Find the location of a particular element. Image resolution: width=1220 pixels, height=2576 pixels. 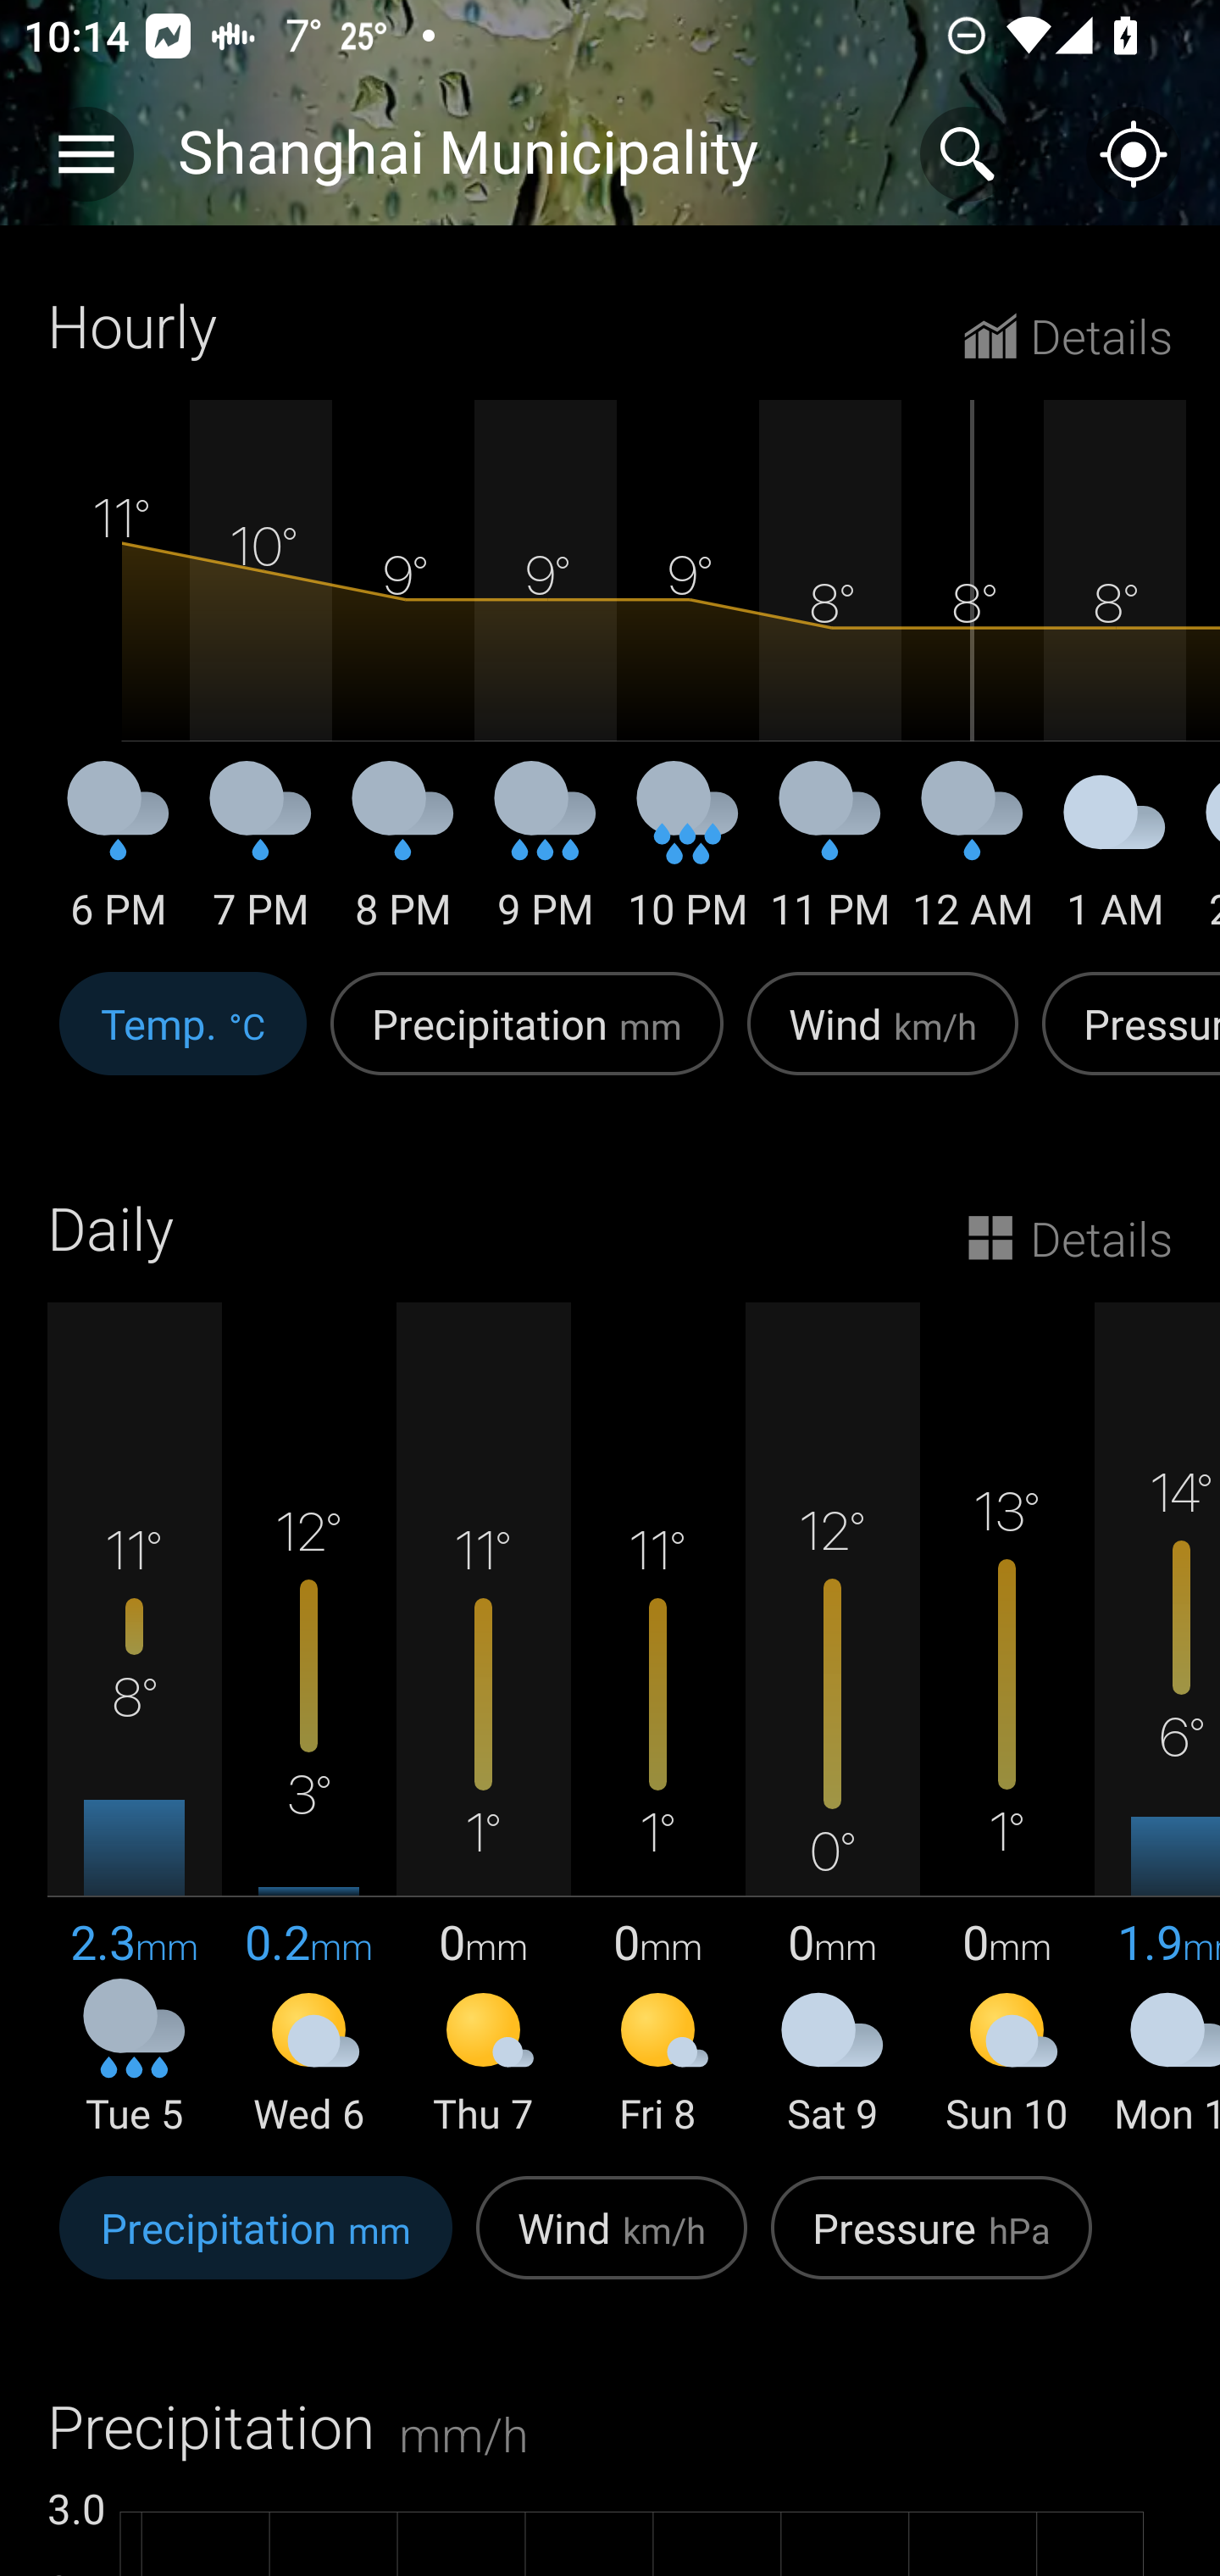

11° 8° 2.3 mm Tue 5 is located at coordinates (135, 1722).